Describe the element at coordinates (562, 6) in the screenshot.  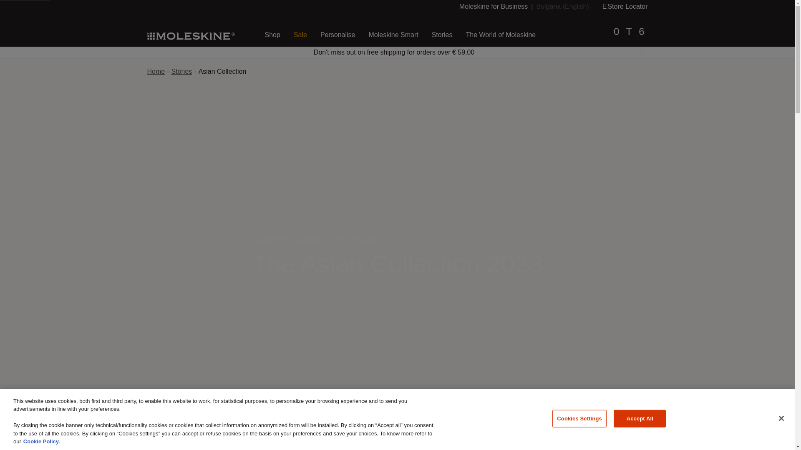
I see `Asian Collection` at that location.